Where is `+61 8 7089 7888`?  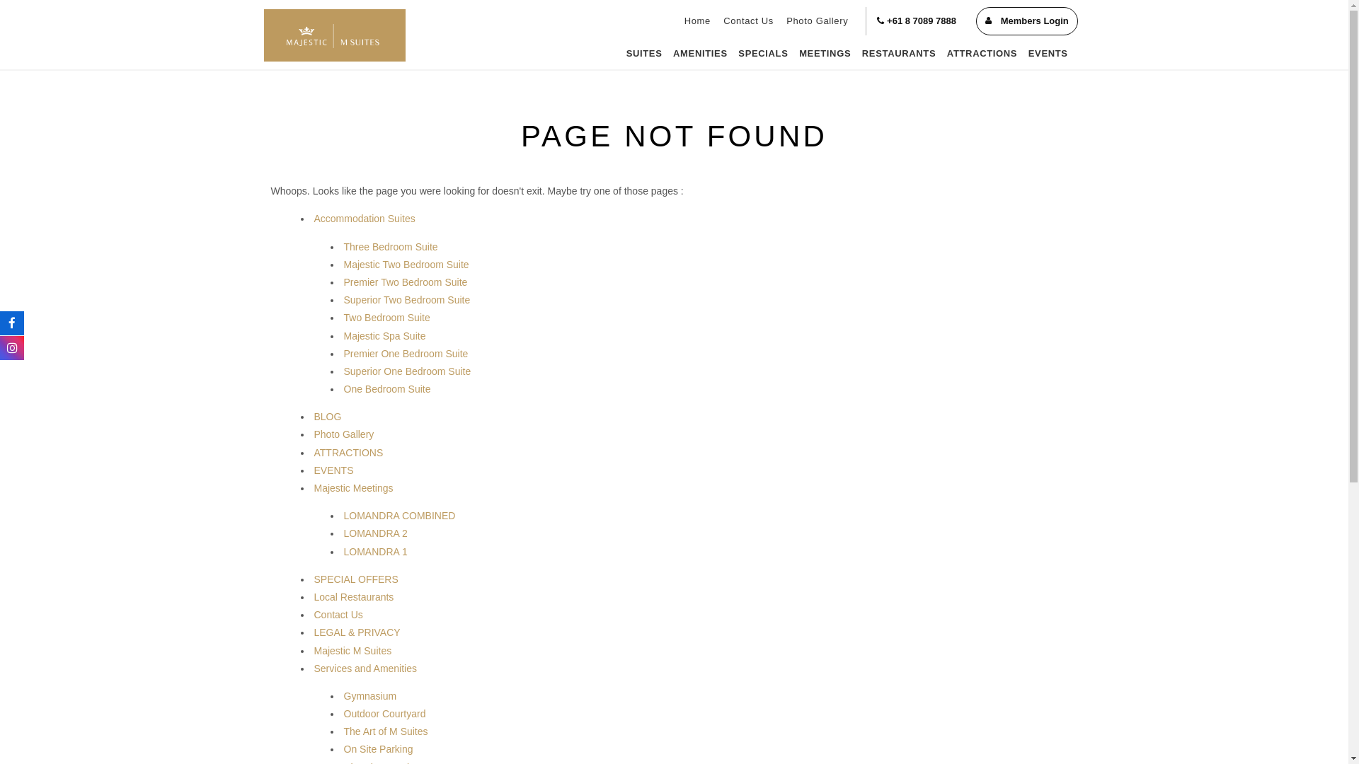
+61 8 7089 7888 is located at coordinates (917, 21).